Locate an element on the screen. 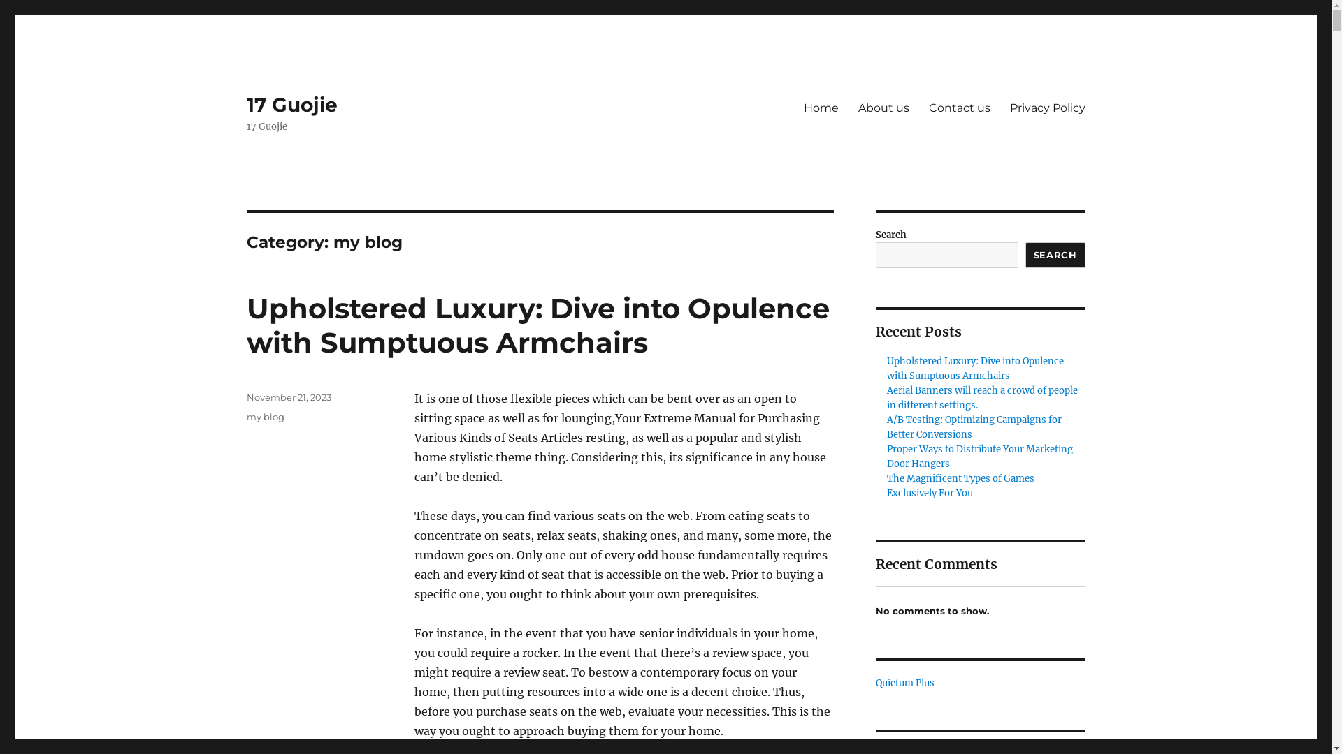 This screenshot has width=1342, height=754. Contact us is located at coordinates (959, 108).